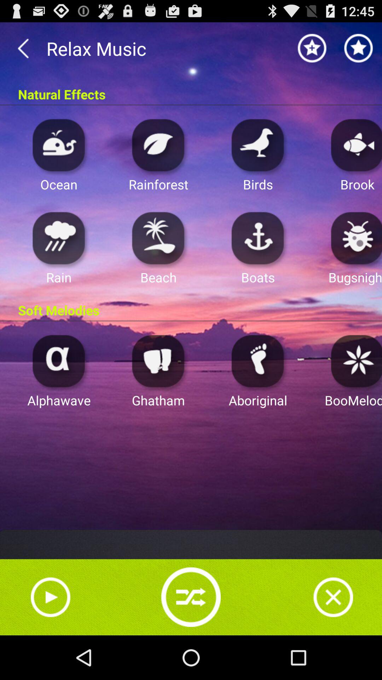 The width and height of the screenshot is (382, 680). Describe the element at coordinates (333, 597) in the screenshot. I see `stop` at that location.